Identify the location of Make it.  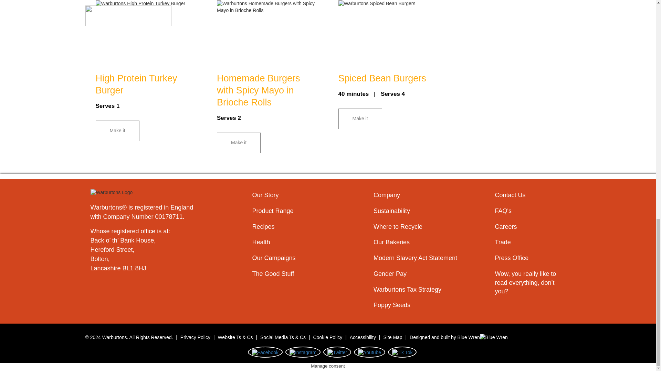
(238, 143).